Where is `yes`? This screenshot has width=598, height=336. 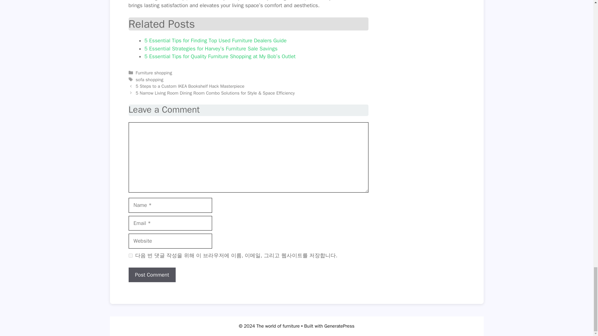
yes is located at coordinates (130, 256).